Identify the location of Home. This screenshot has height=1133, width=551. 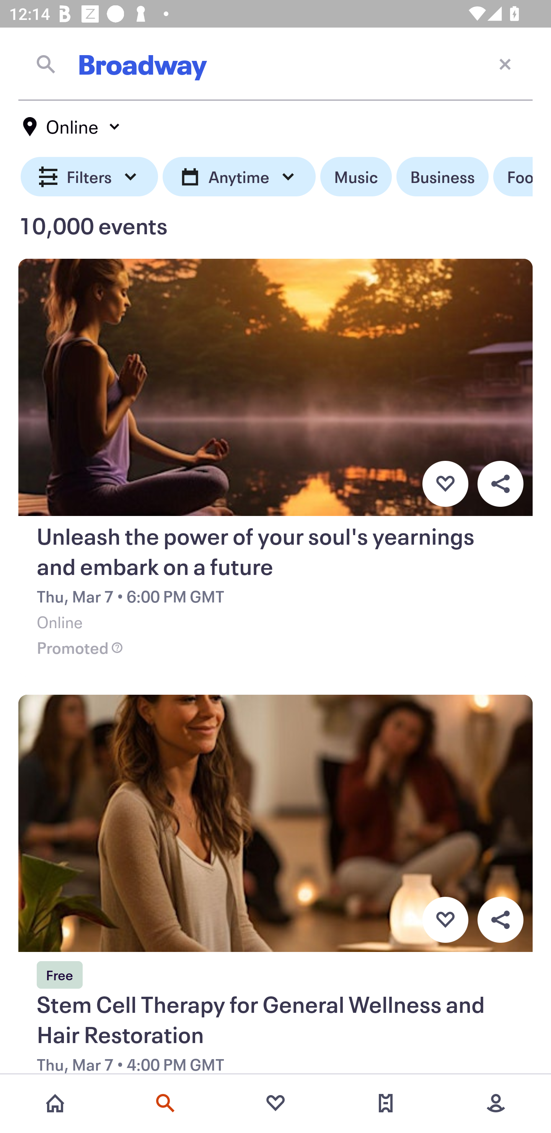
(55, 1103).